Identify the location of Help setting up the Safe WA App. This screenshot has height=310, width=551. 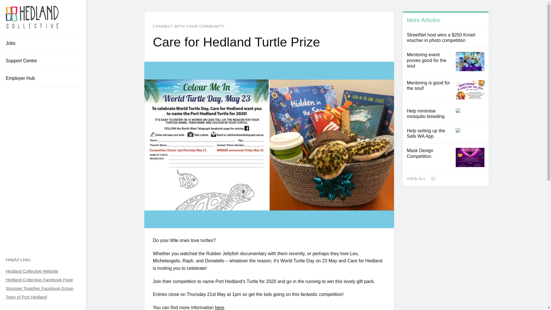
(445, 133).